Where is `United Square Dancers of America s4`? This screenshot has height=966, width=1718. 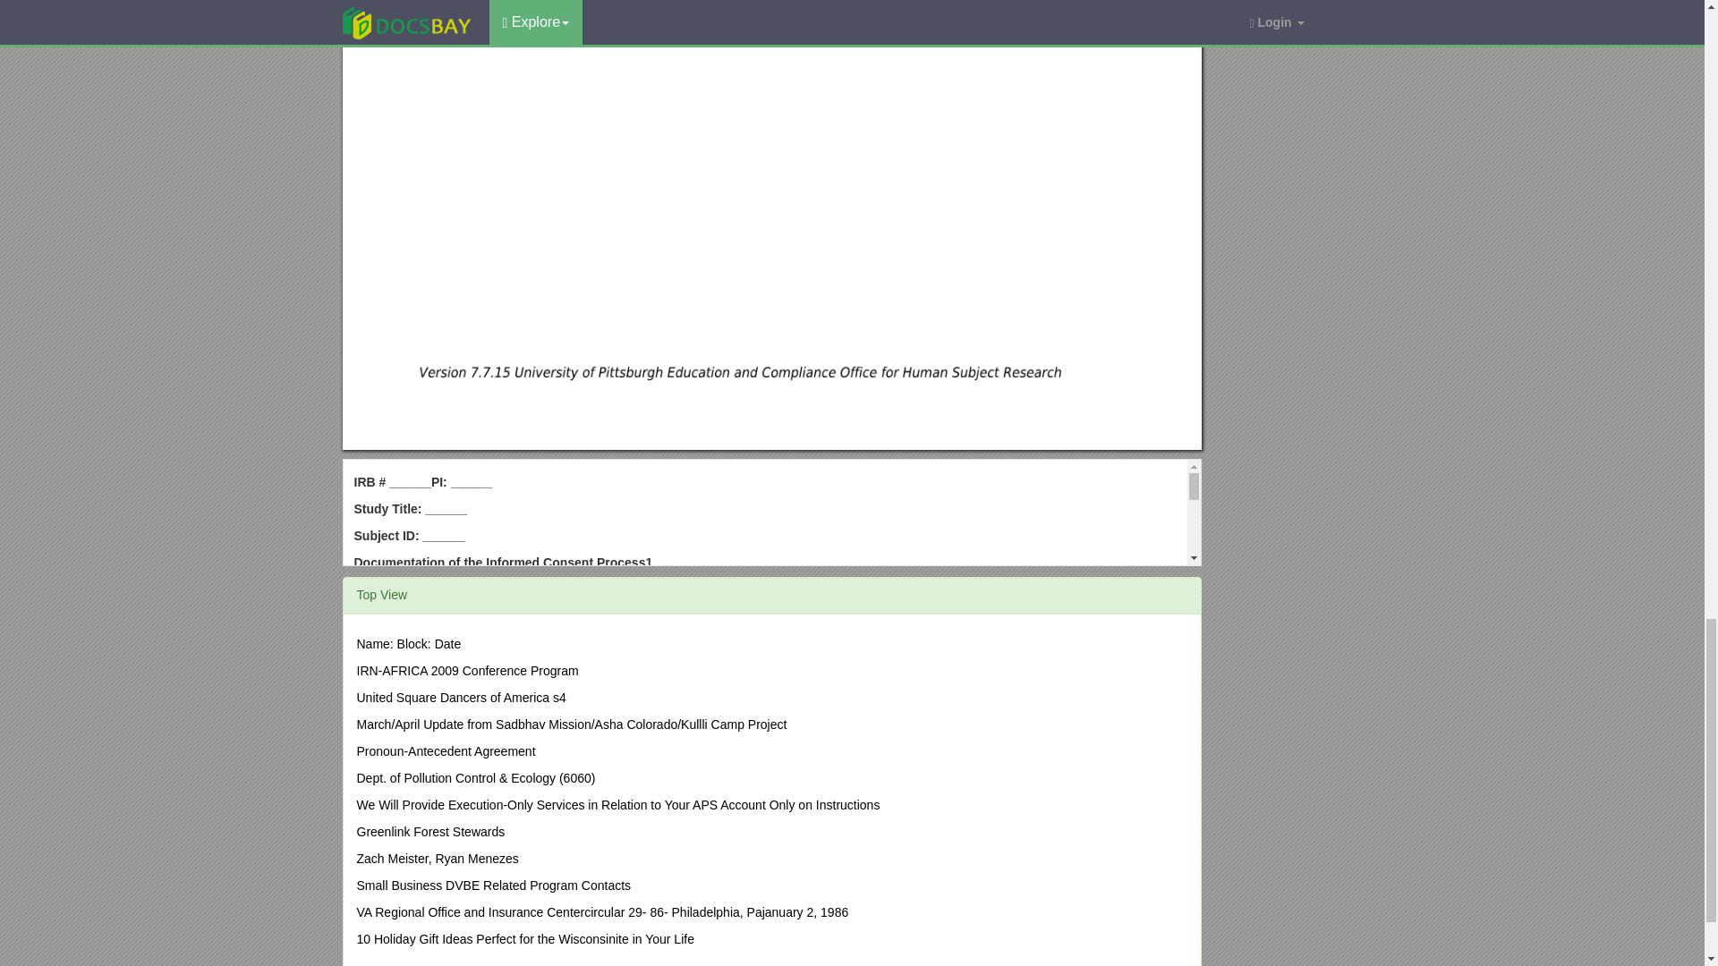
United Square Dancers of America s4 is located at coordinates (460, 698).